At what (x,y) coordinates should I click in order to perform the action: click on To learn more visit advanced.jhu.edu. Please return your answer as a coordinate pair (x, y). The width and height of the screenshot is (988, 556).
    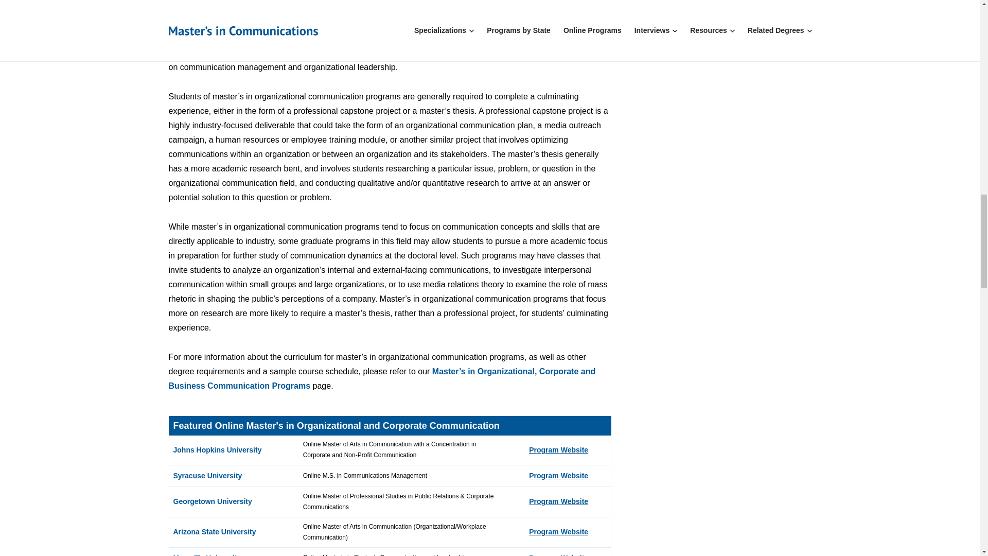
    Looking at the image, I should click on (558, 450).